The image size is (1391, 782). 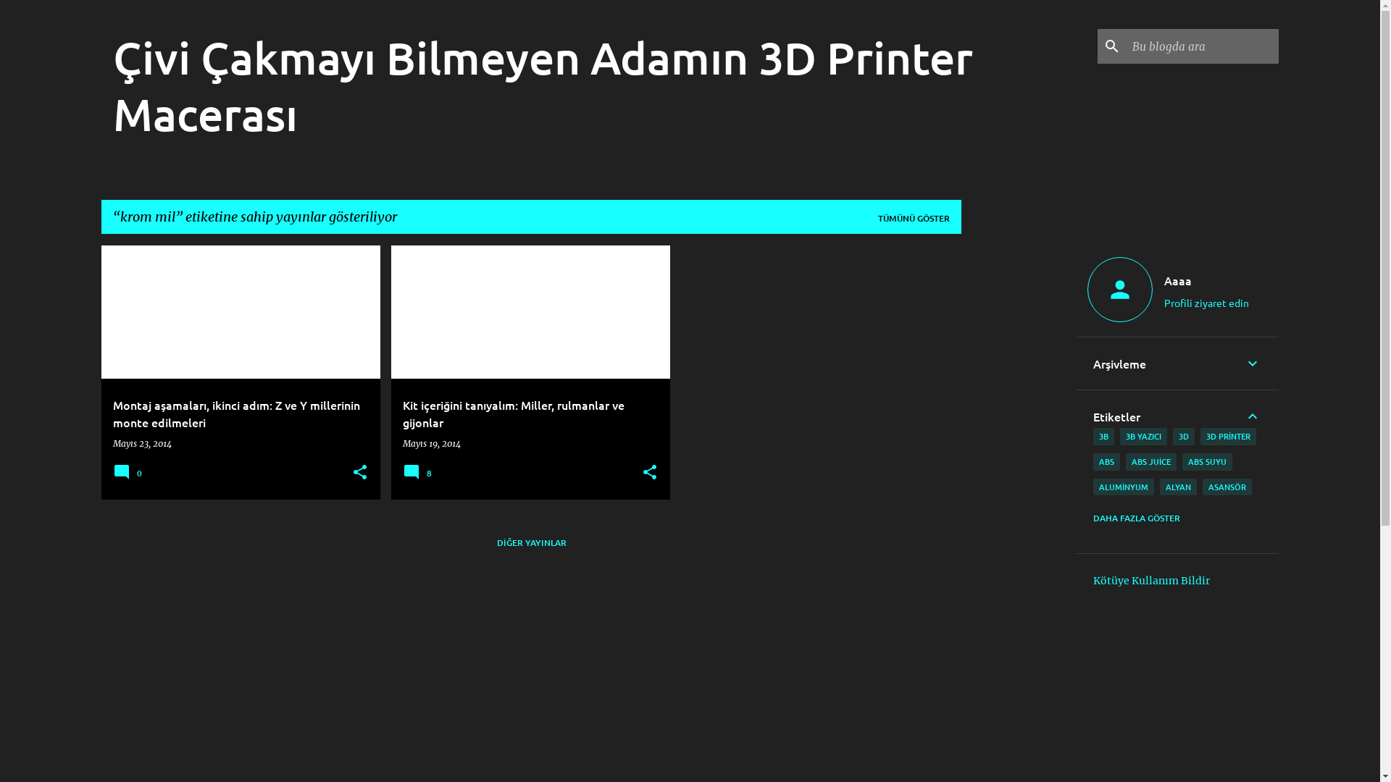 What do you see at coordinates (1207, 280) in the screenshot?
I see `Aaaa` at bounding box center [1207, 280].